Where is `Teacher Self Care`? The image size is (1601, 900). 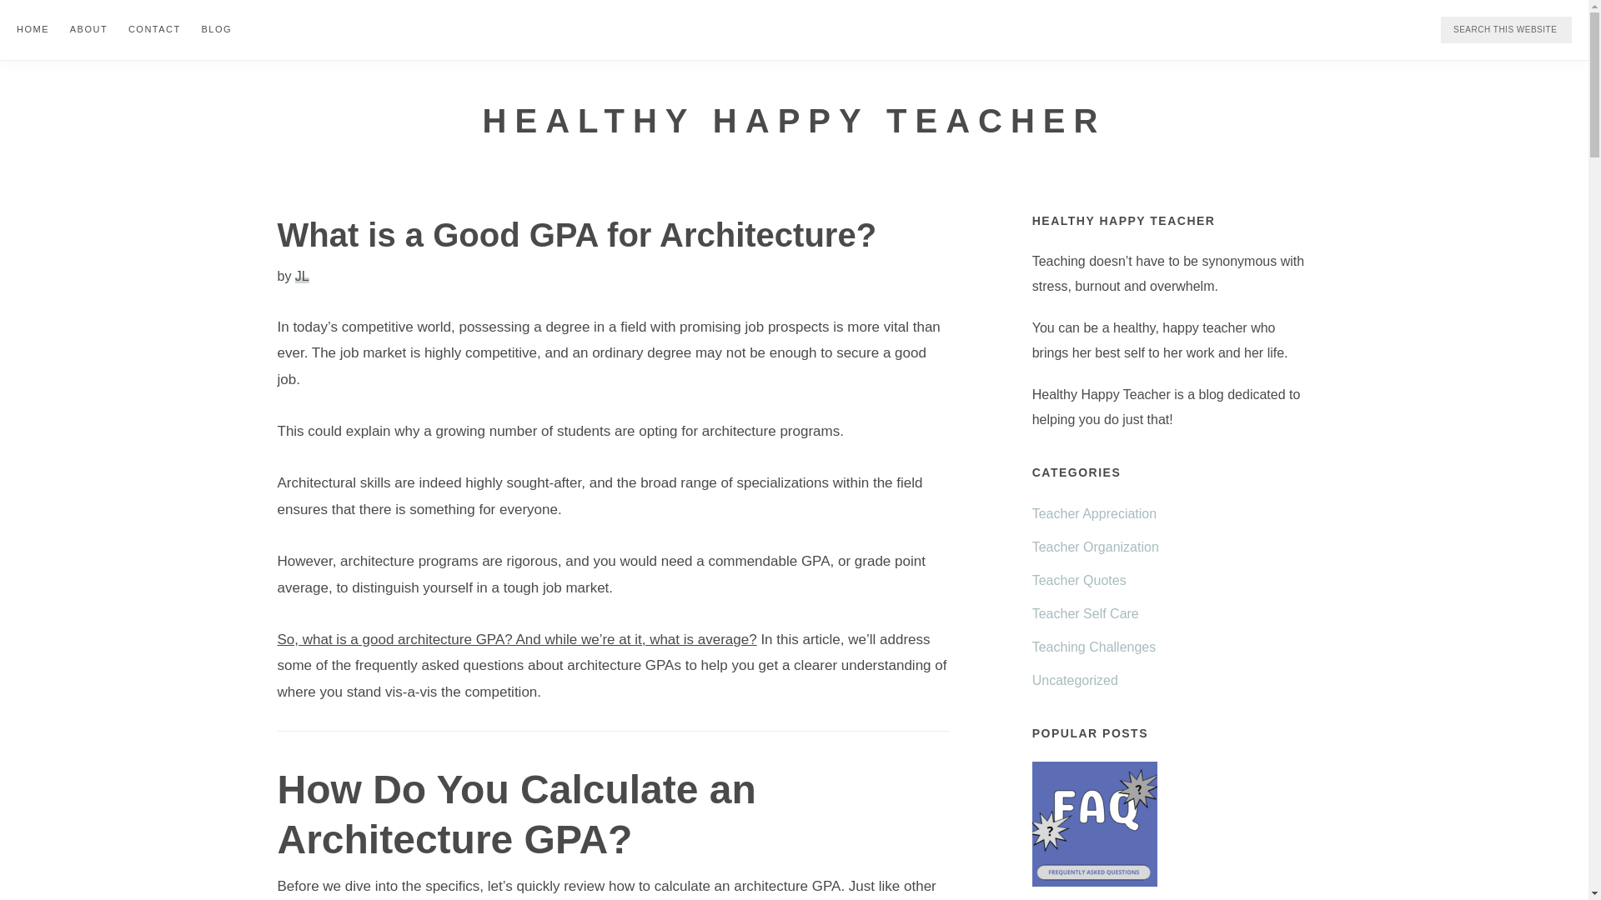
Teacher Self Care is located at coordinates (1086, 613).